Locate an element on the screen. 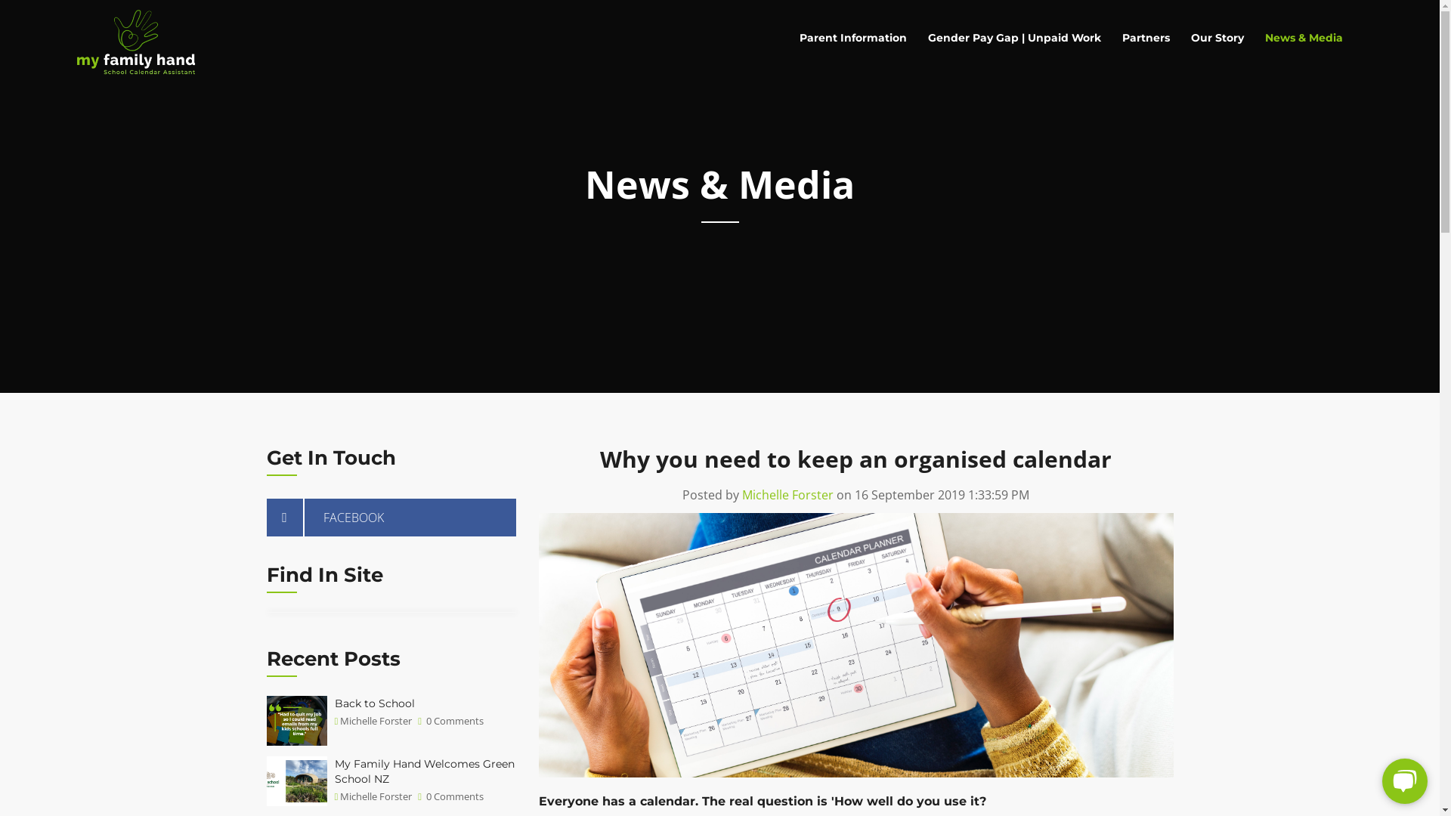 The height and width of the screenshot is (816, 1451). FACEBOOK is located at coordinates (391, 518).